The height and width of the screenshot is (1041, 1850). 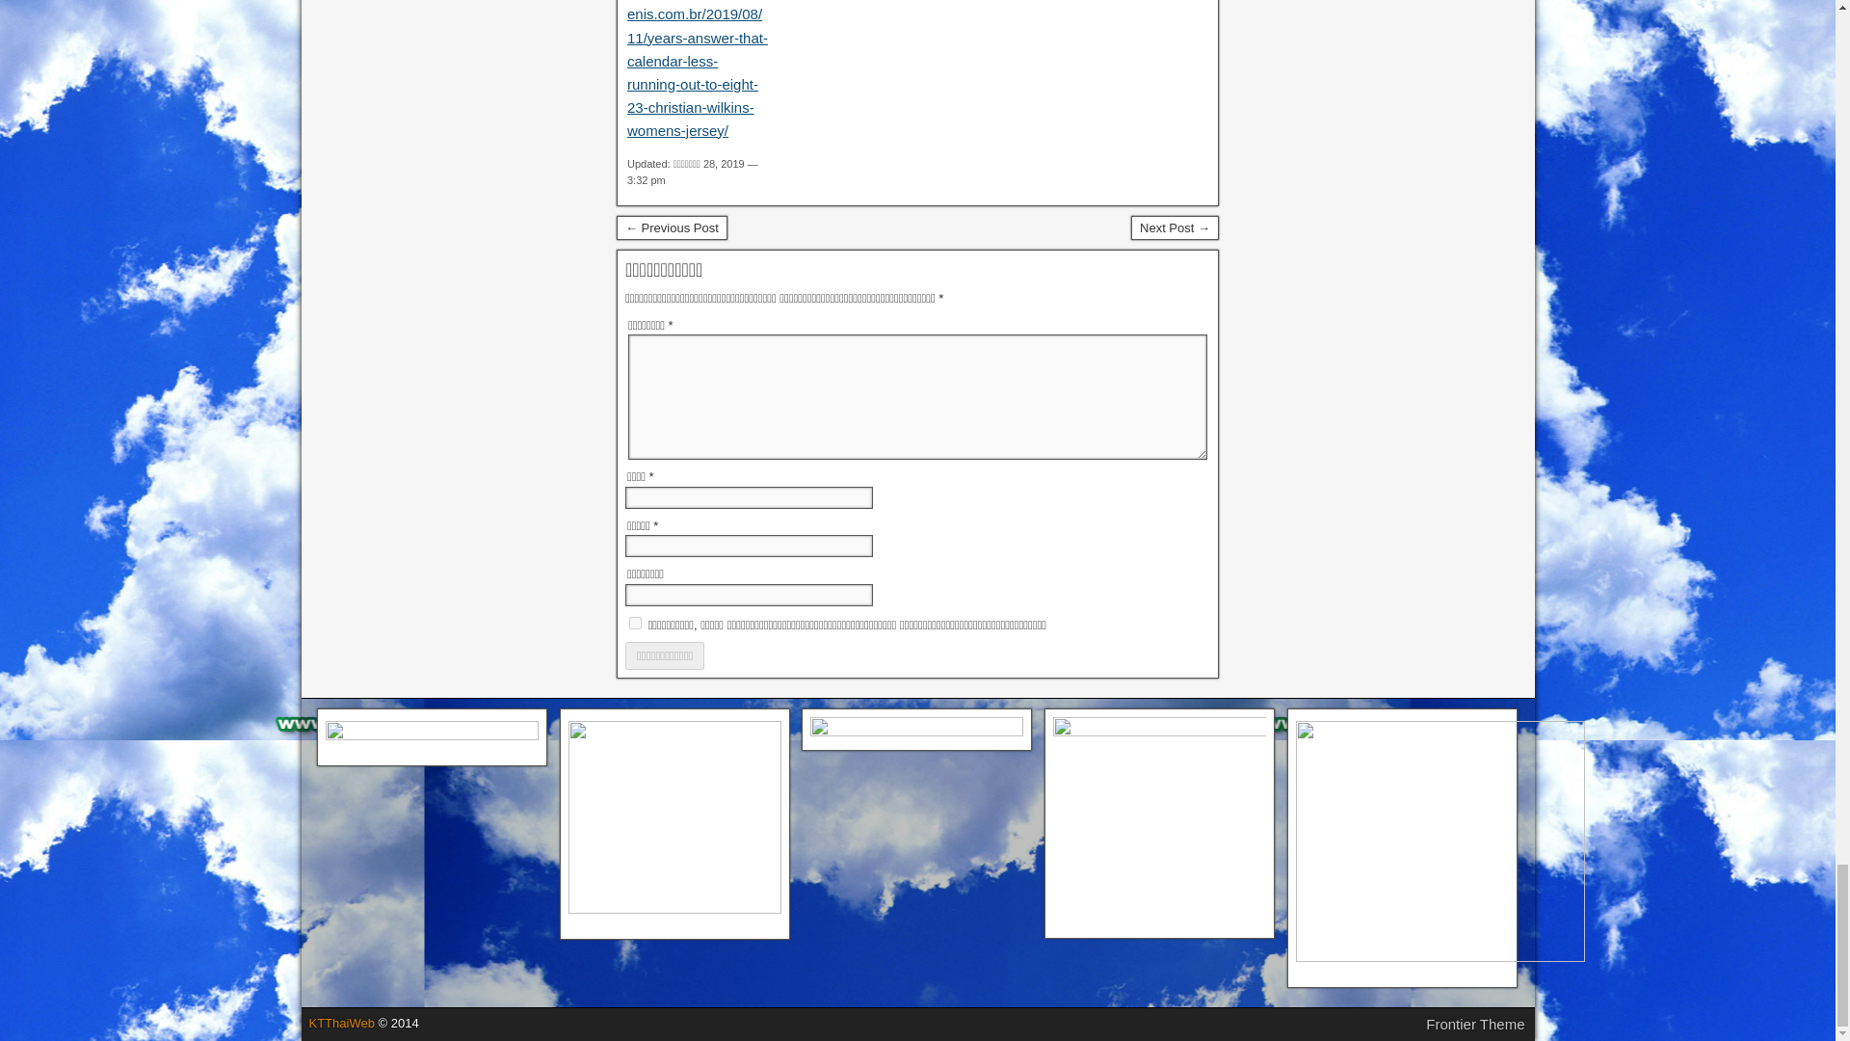 I want to click on 8 roof was think rain Womens Anthony DeAngelo Jersey, so click(x=1175, y=227).